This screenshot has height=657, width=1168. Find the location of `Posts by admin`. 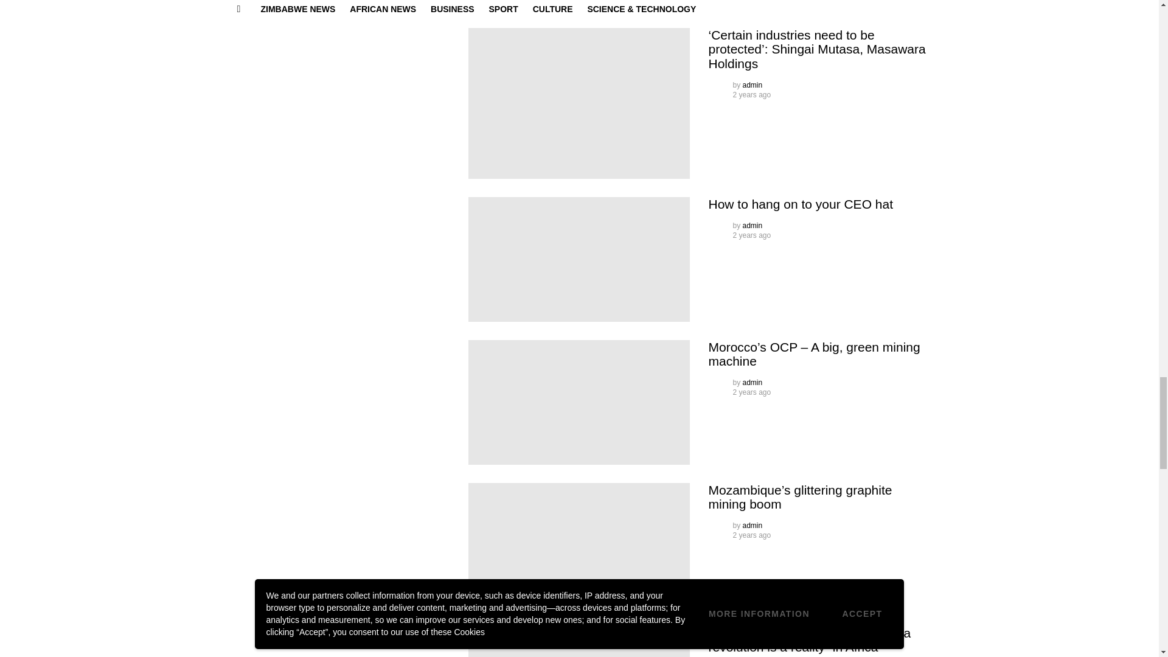

Posts by admin is located at coordinates (753, 85).